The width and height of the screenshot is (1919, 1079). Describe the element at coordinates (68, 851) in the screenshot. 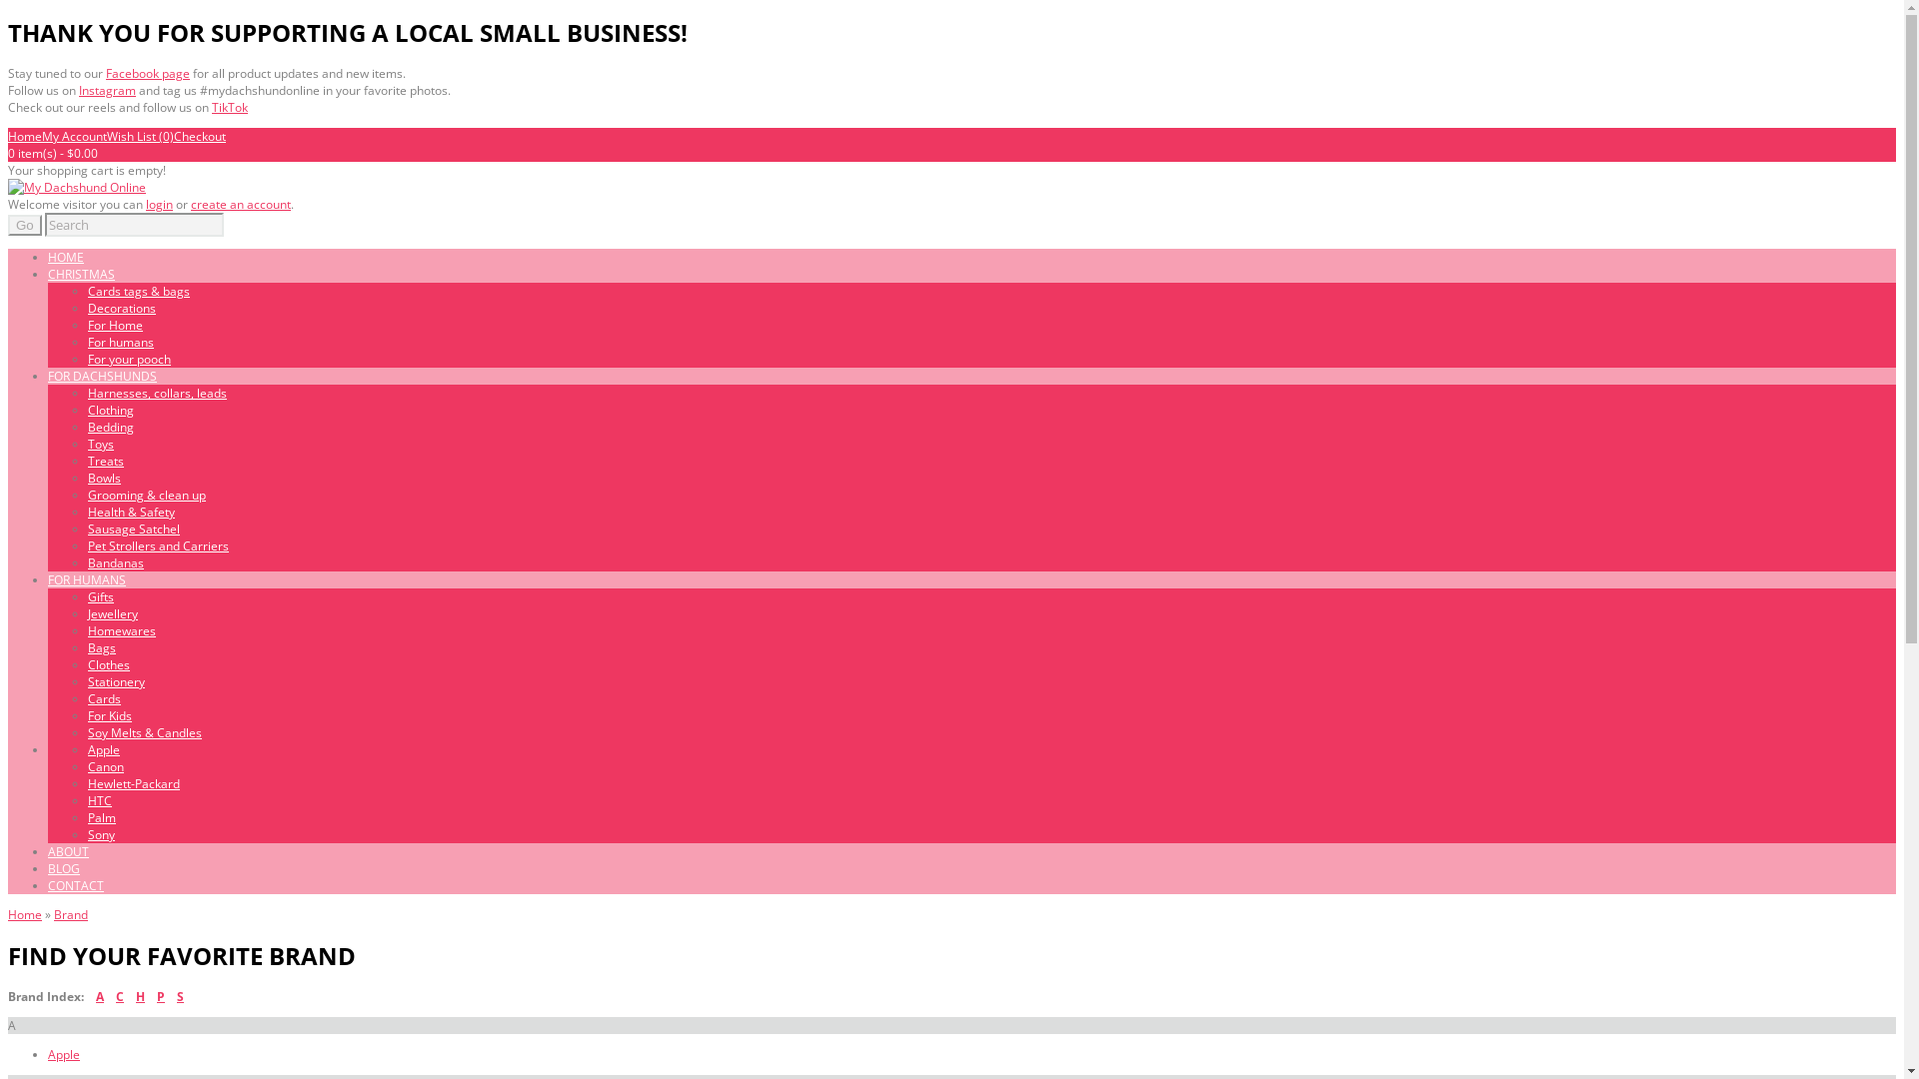

I see `ABOUT` at that location.